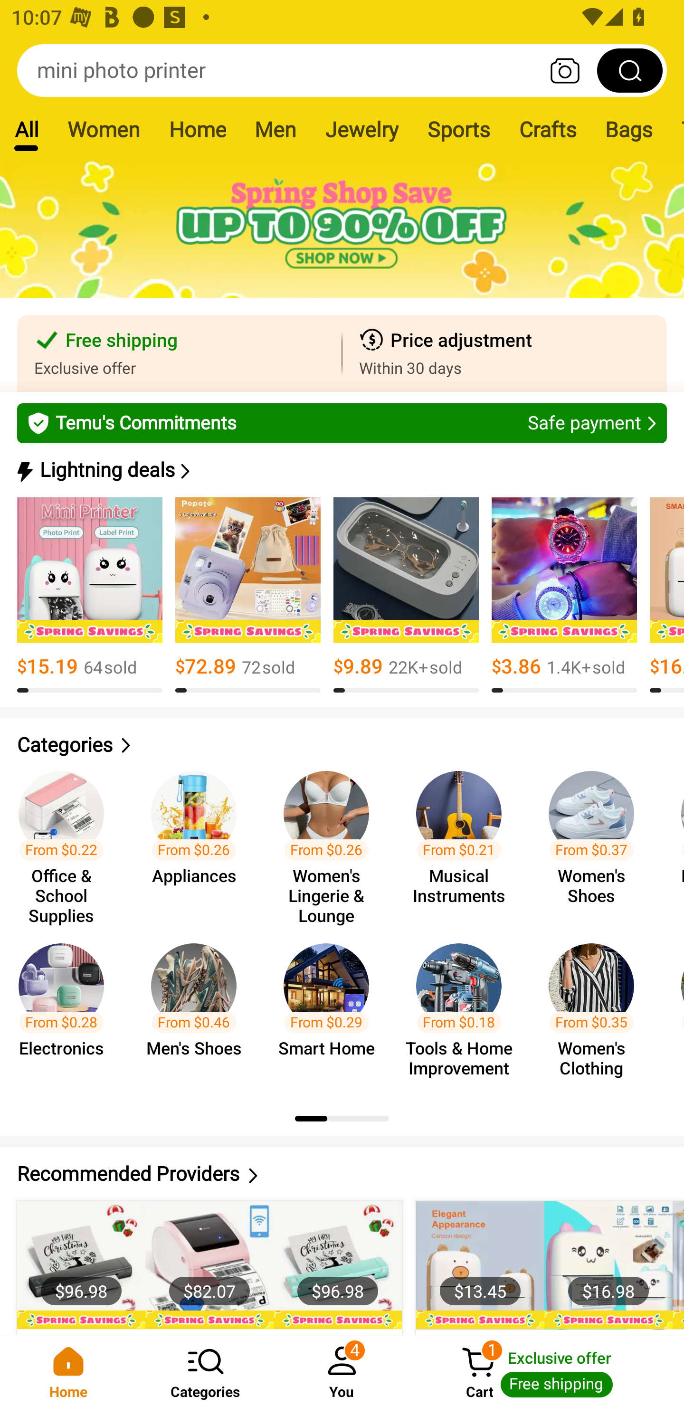 The height and width of the screenshot is (1406, 684). What do you see at coordinates (629, 129) in the screenshot?
I see `Bags` at bounding box center [629, 129].